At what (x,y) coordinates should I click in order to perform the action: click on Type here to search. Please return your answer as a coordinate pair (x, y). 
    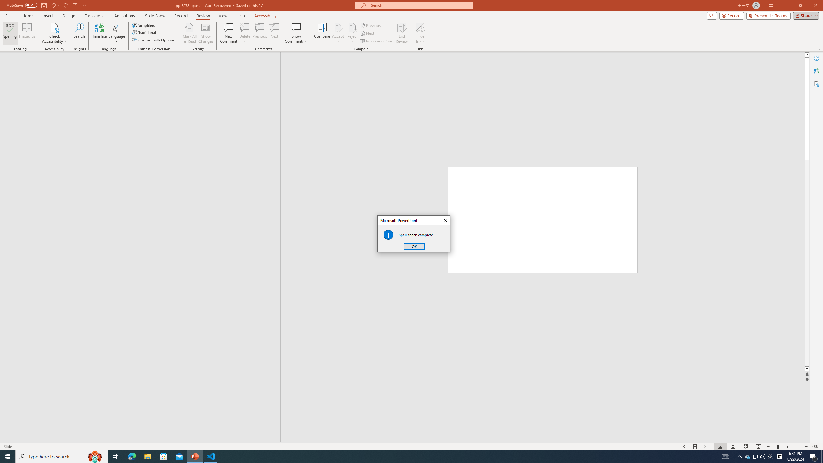
    Looking at the image, I should click on (62, 457).